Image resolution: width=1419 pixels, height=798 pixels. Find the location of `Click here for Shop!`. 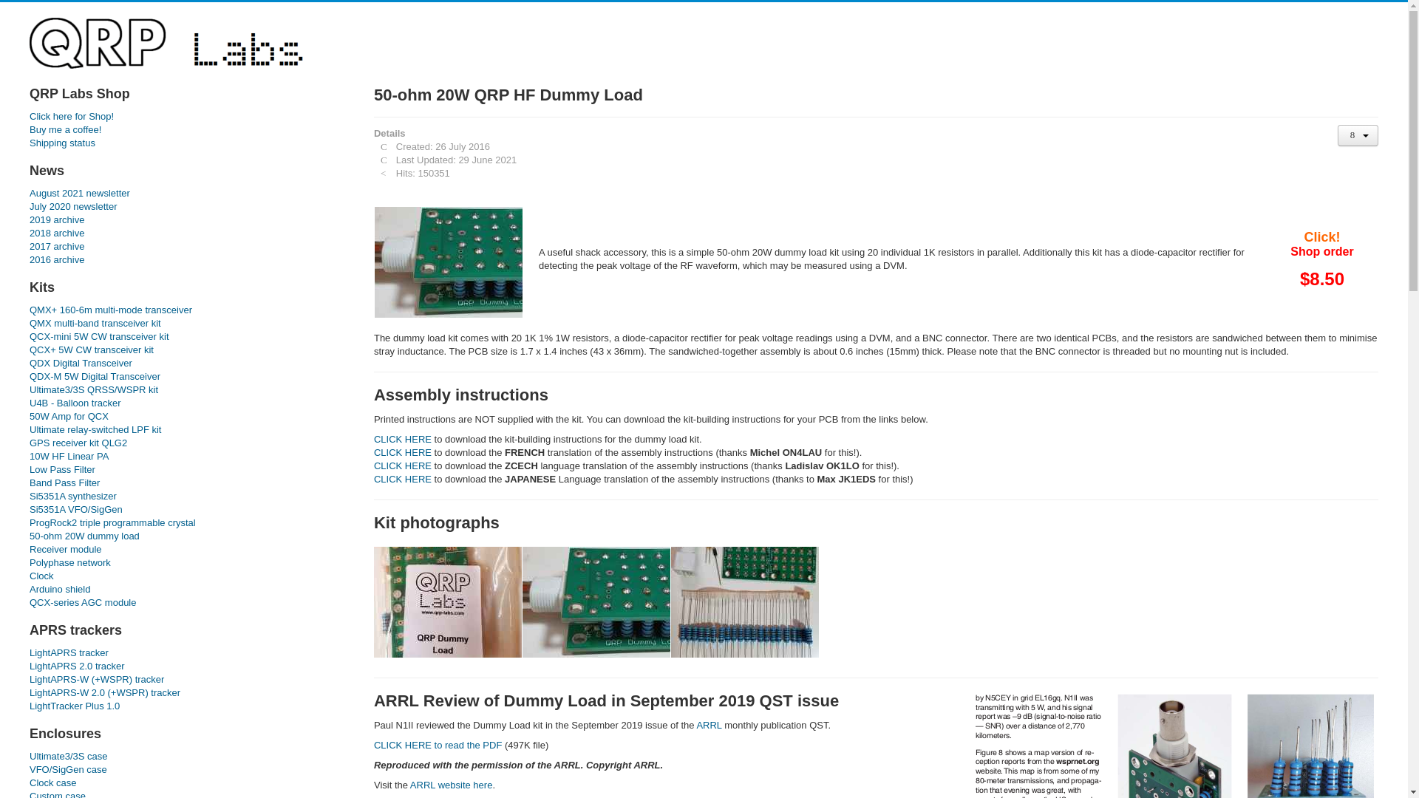

Click here for Shop! is located at coordinates (187, 117).